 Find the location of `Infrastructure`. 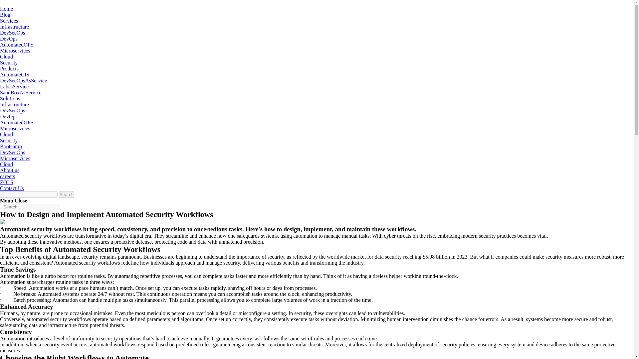

Infrastructure is located at coordinates (14, 27).